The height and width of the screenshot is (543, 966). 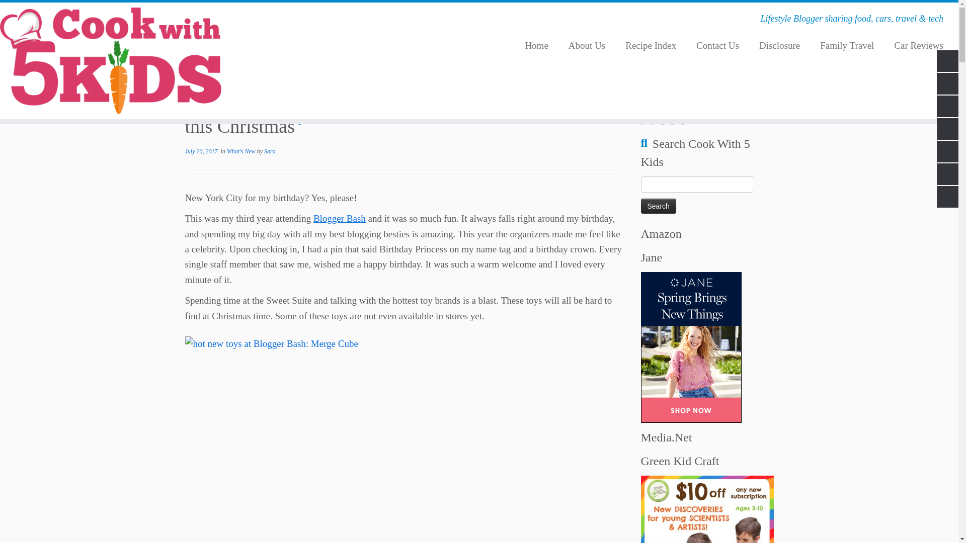 What do you see at coordinates (201, 151) in the screenshot?
I see `5:28 pm` at bounding box center [201, 151].